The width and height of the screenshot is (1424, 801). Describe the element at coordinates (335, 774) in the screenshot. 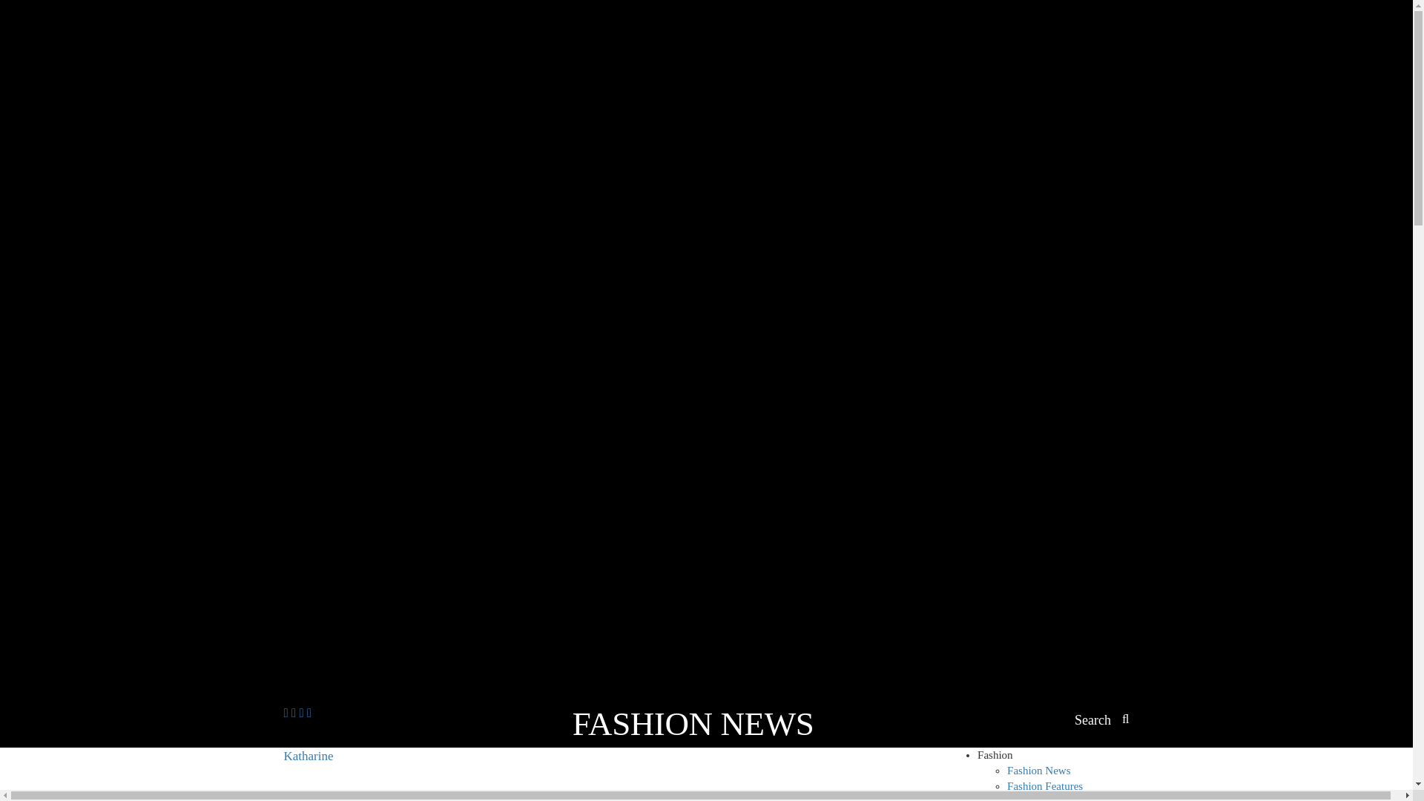

I see `iFashion Network` at that location.